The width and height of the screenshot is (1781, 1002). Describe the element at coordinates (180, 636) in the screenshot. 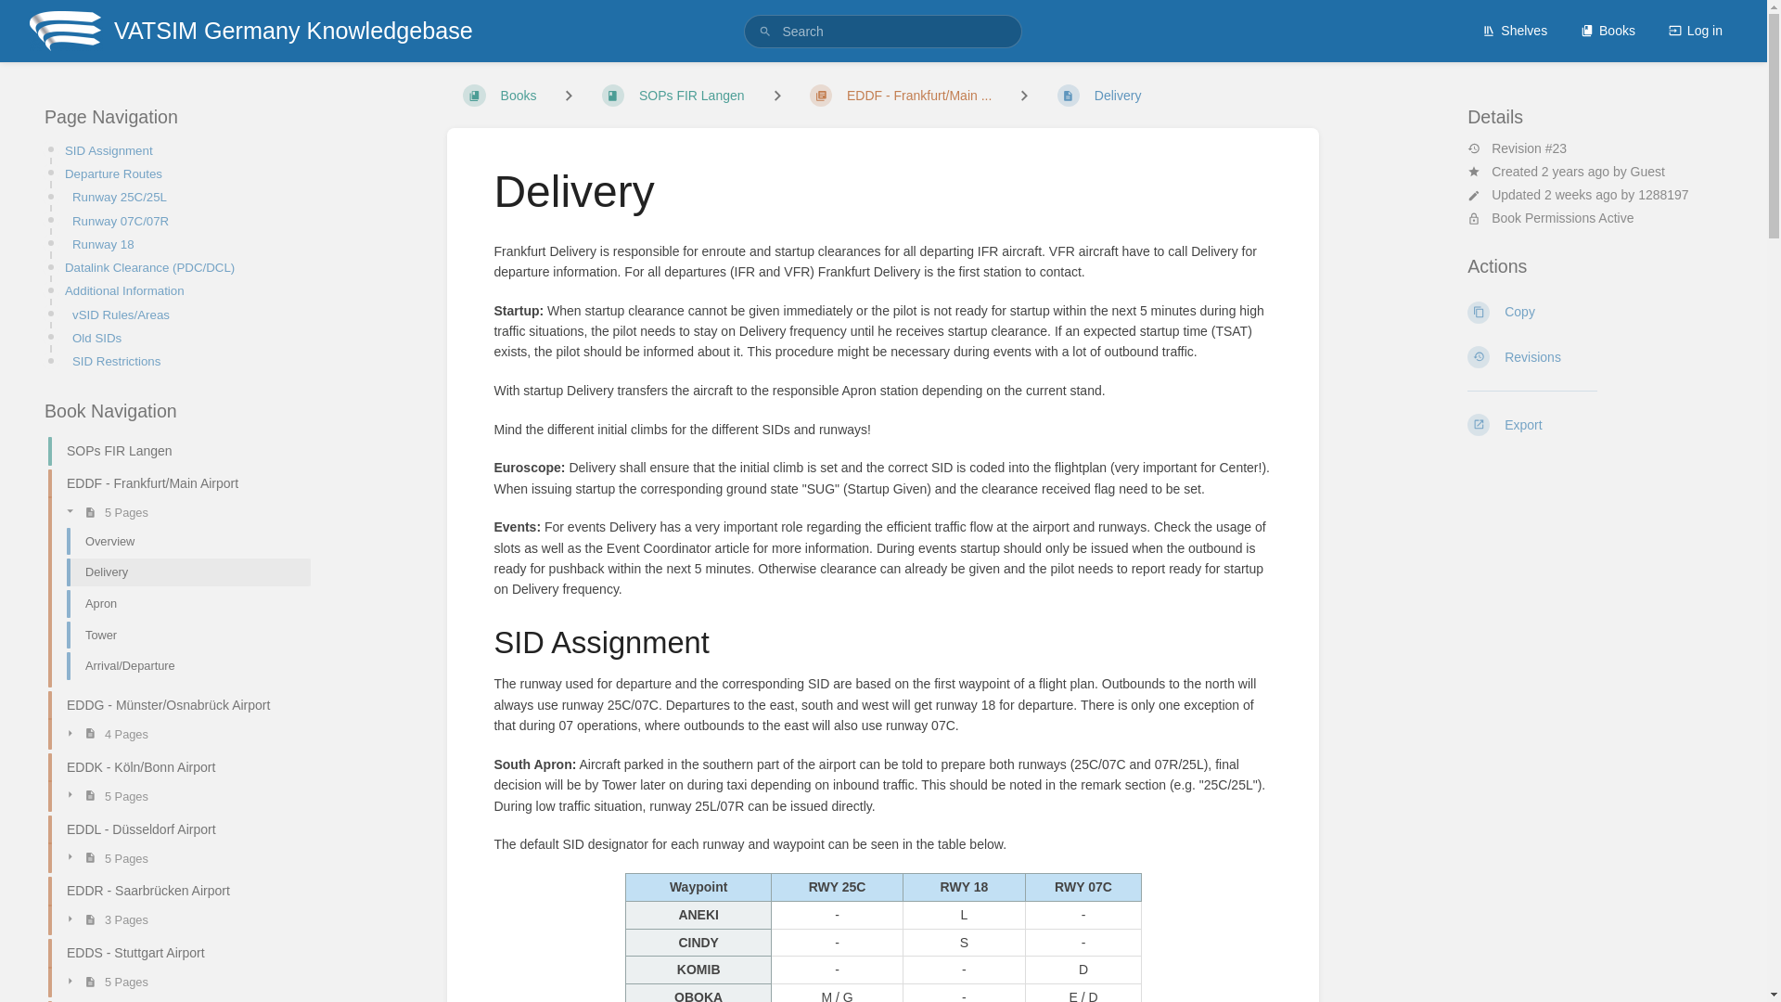

I see `Tower` at that location.